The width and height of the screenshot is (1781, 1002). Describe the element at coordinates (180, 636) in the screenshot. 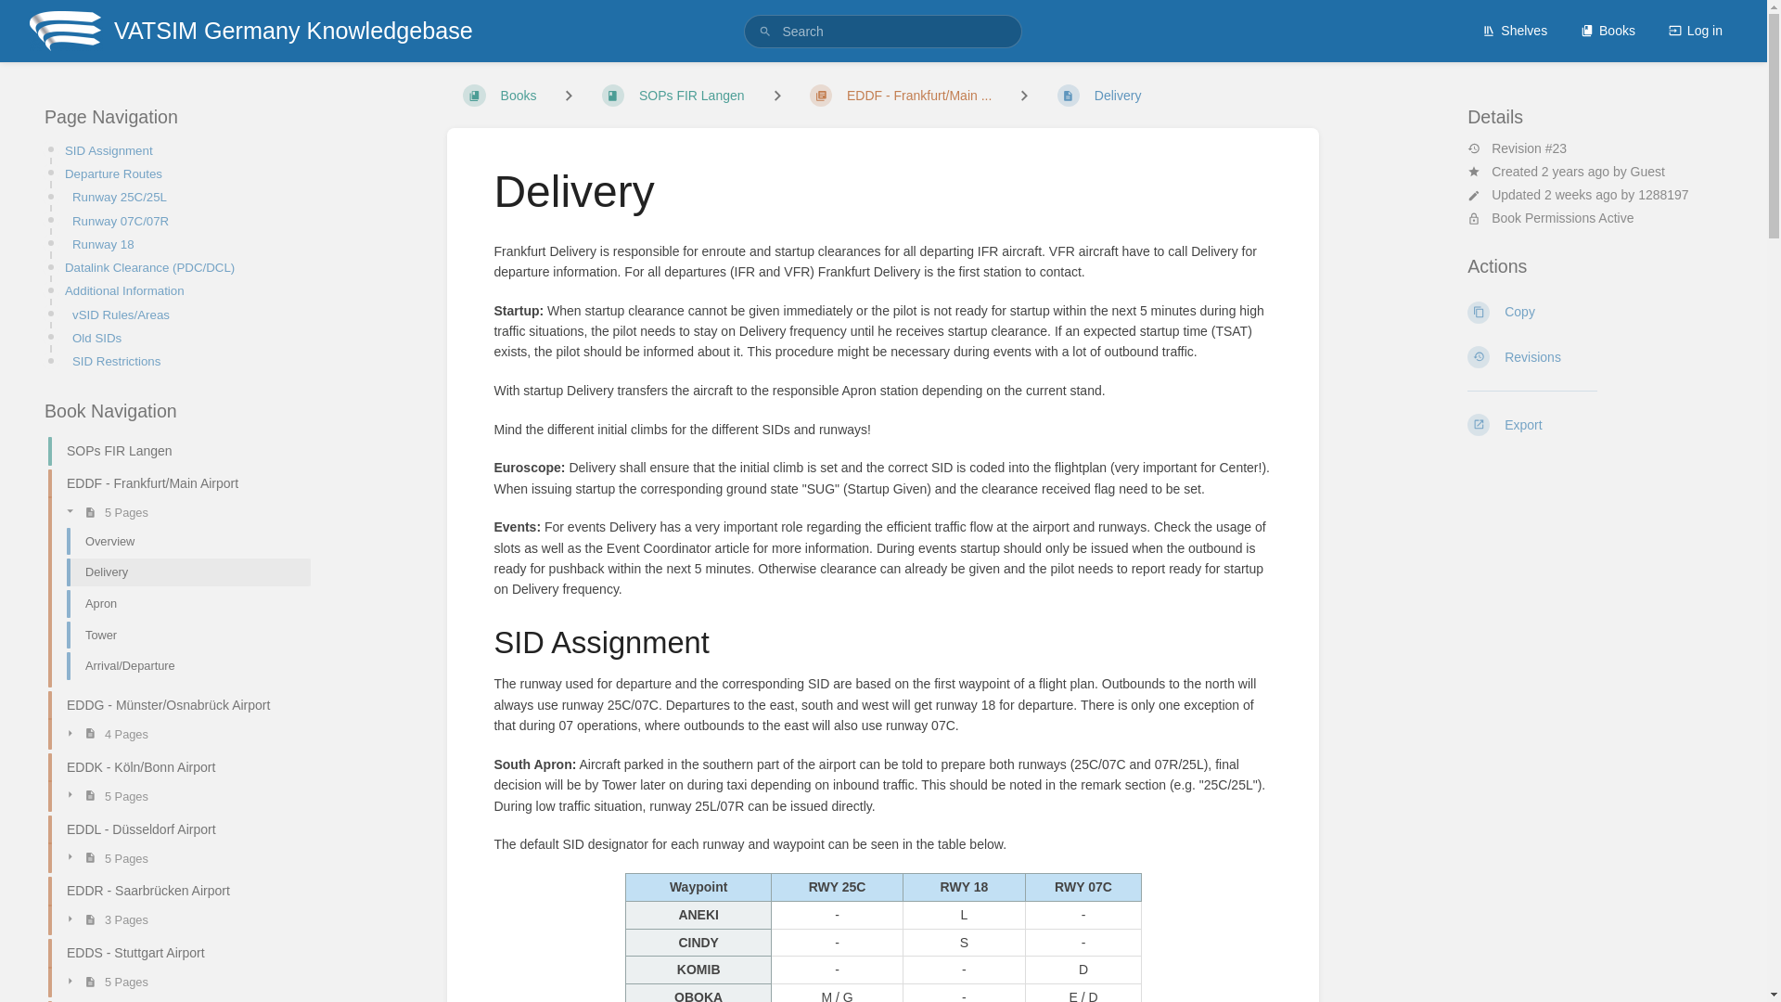

I see `Tower` at that location.